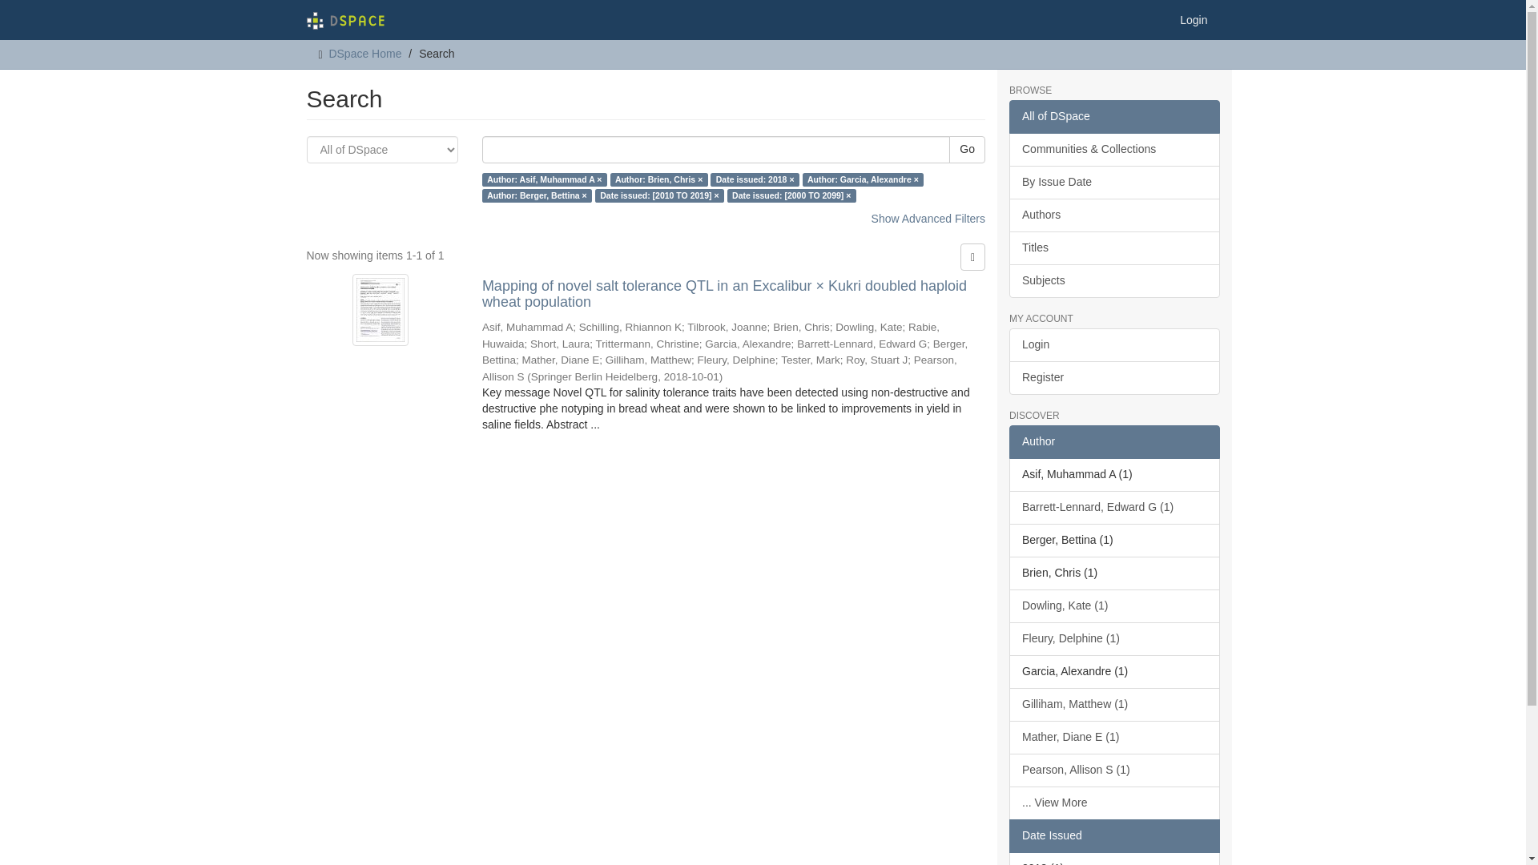  What do you see at coordinates (967, 149) in the screenshot?
I see `Go` at bounding box center [967, 149].